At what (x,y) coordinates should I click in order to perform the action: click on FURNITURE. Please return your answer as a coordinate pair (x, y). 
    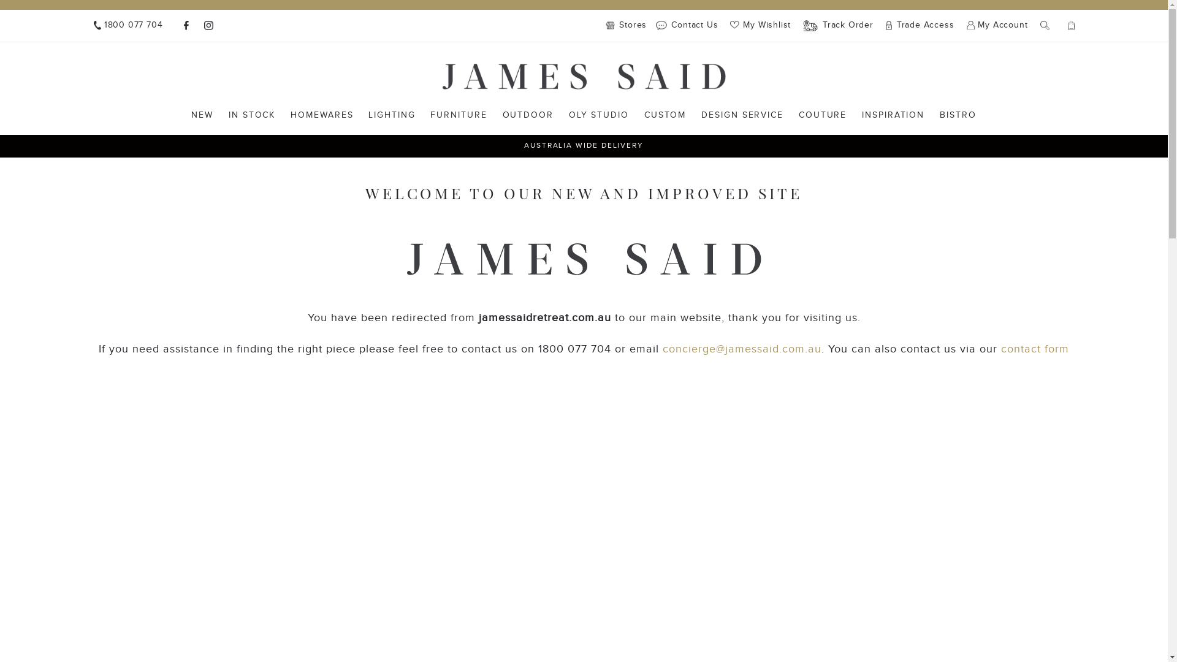
    Looking at the image, I should click on (459, 116).